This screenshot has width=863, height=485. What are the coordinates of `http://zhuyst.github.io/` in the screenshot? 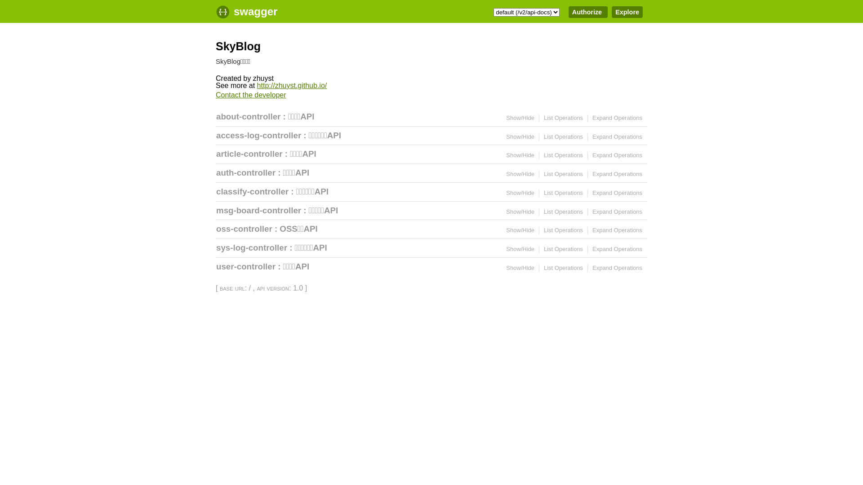 It's located at (292, 85).